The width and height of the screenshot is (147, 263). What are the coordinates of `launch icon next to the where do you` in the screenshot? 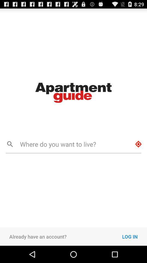 It's located at (138, 144).